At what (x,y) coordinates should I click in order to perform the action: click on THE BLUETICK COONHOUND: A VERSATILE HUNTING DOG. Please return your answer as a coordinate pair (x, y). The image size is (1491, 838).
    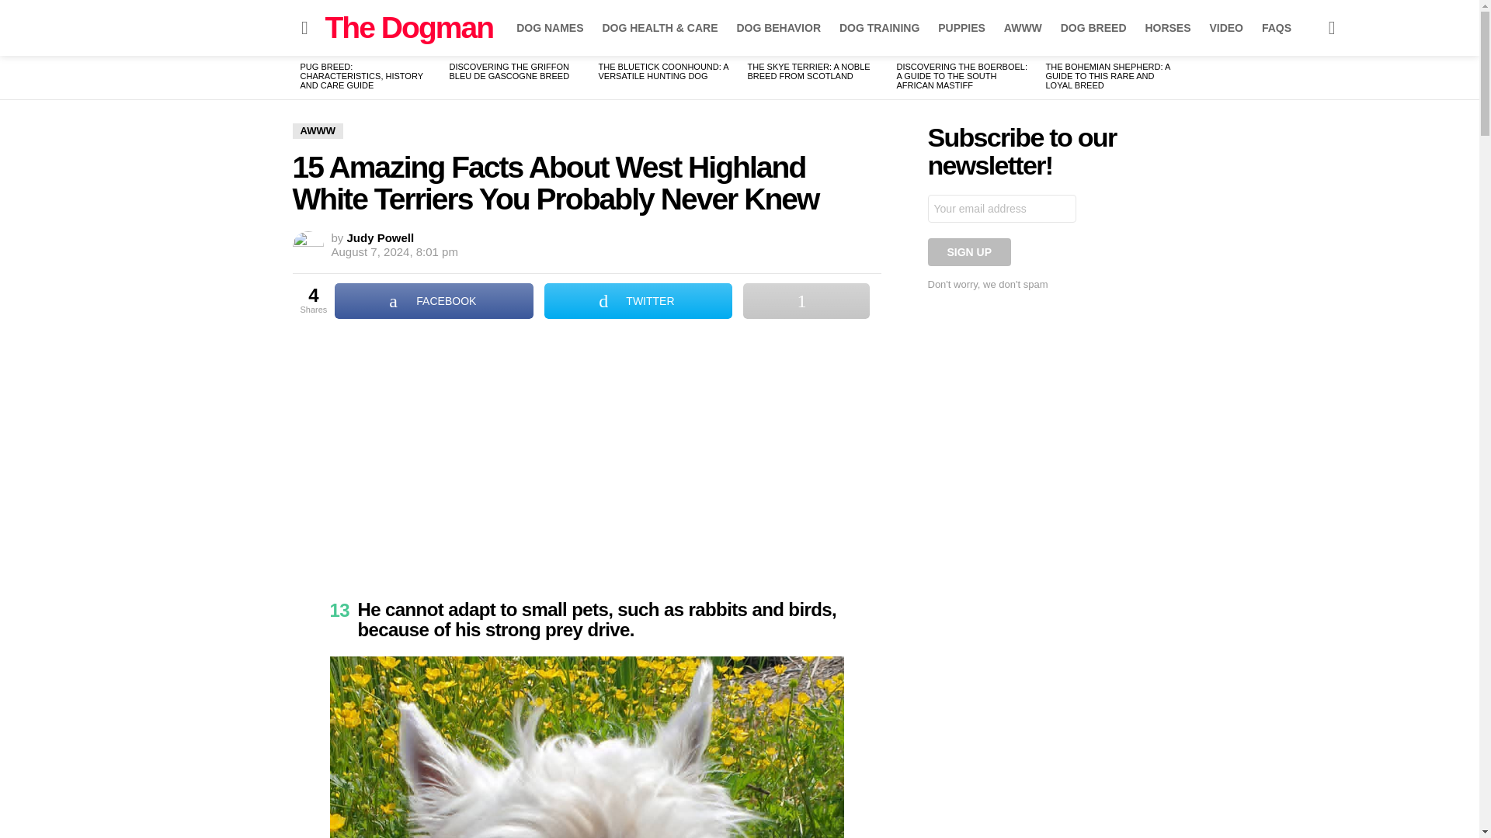
    Looking at the image, I should click on (662, 71).